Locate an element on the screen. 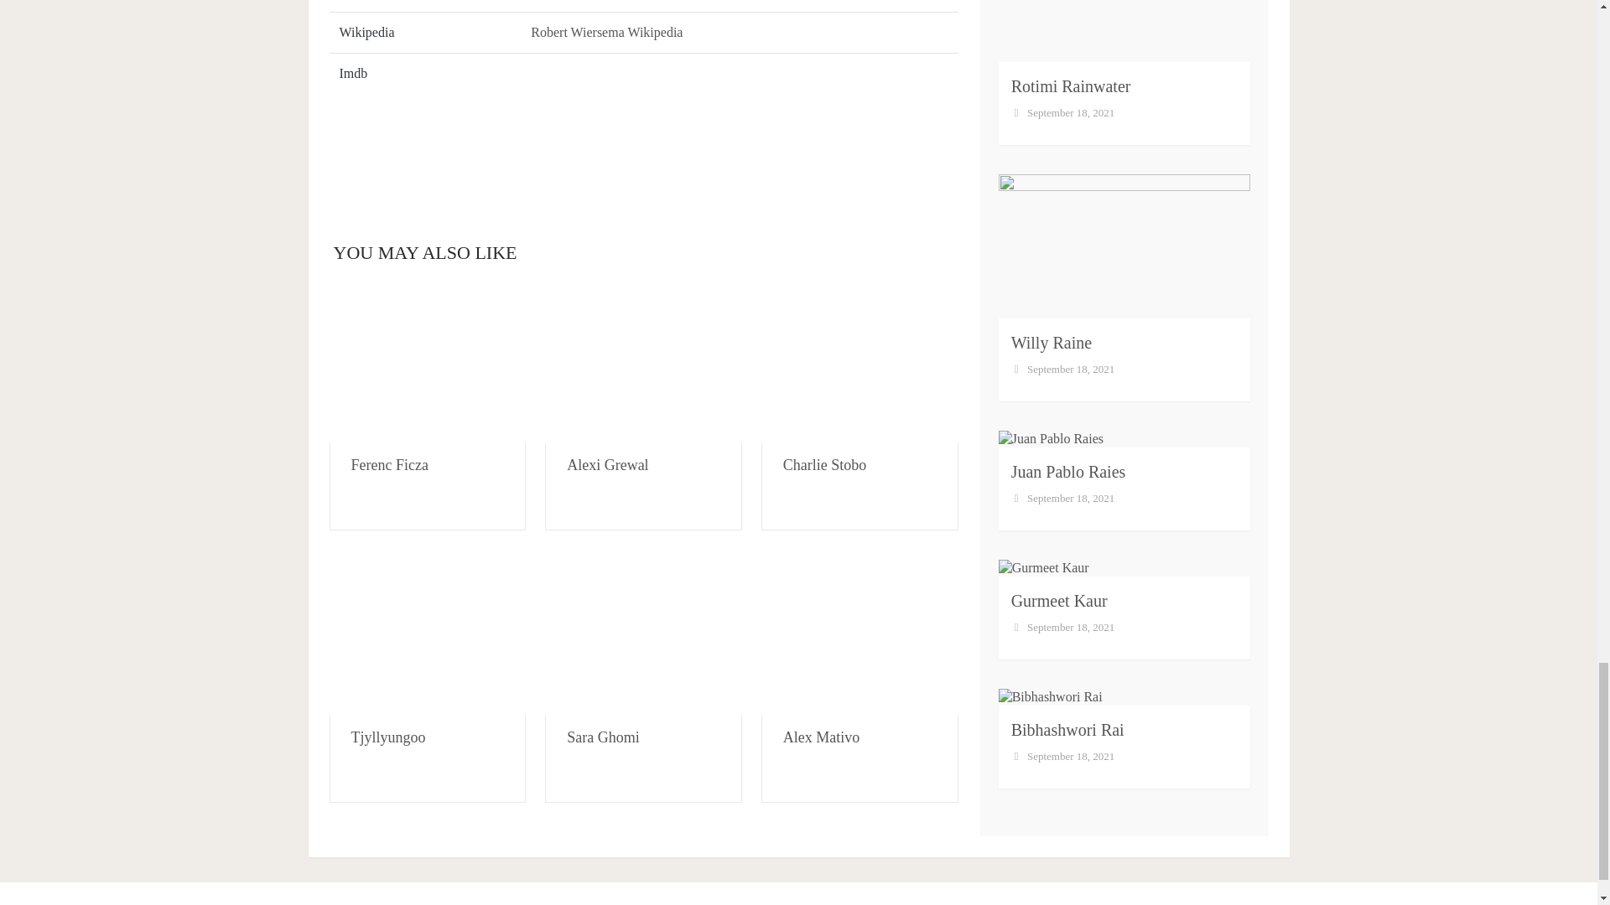 The image size is (1610, 905). Tjyllyungoo is located at coordinates (427, 635).